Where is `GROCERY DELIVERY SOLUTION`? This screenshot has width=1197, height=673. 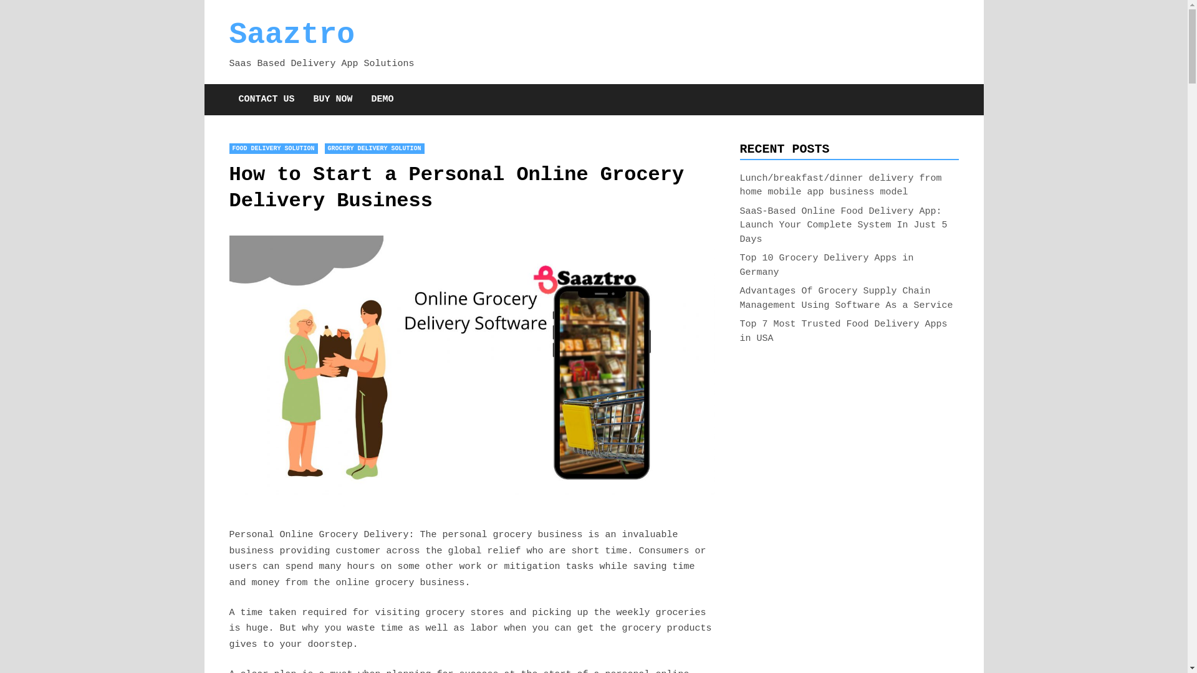 GROCERY DELIVERY SOLUTION is located at coordinates (374, 148).